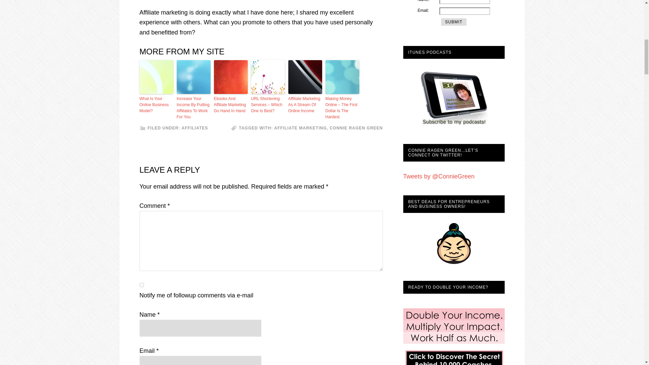 The image size is (649, 365). I want to click on Increase Your Income By Putting Affiliates To Work For You, so click(193, 107).